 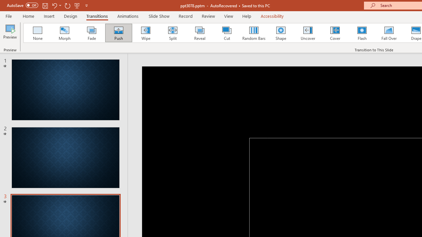 I want to click on Flash, so click(x=362, y=33).